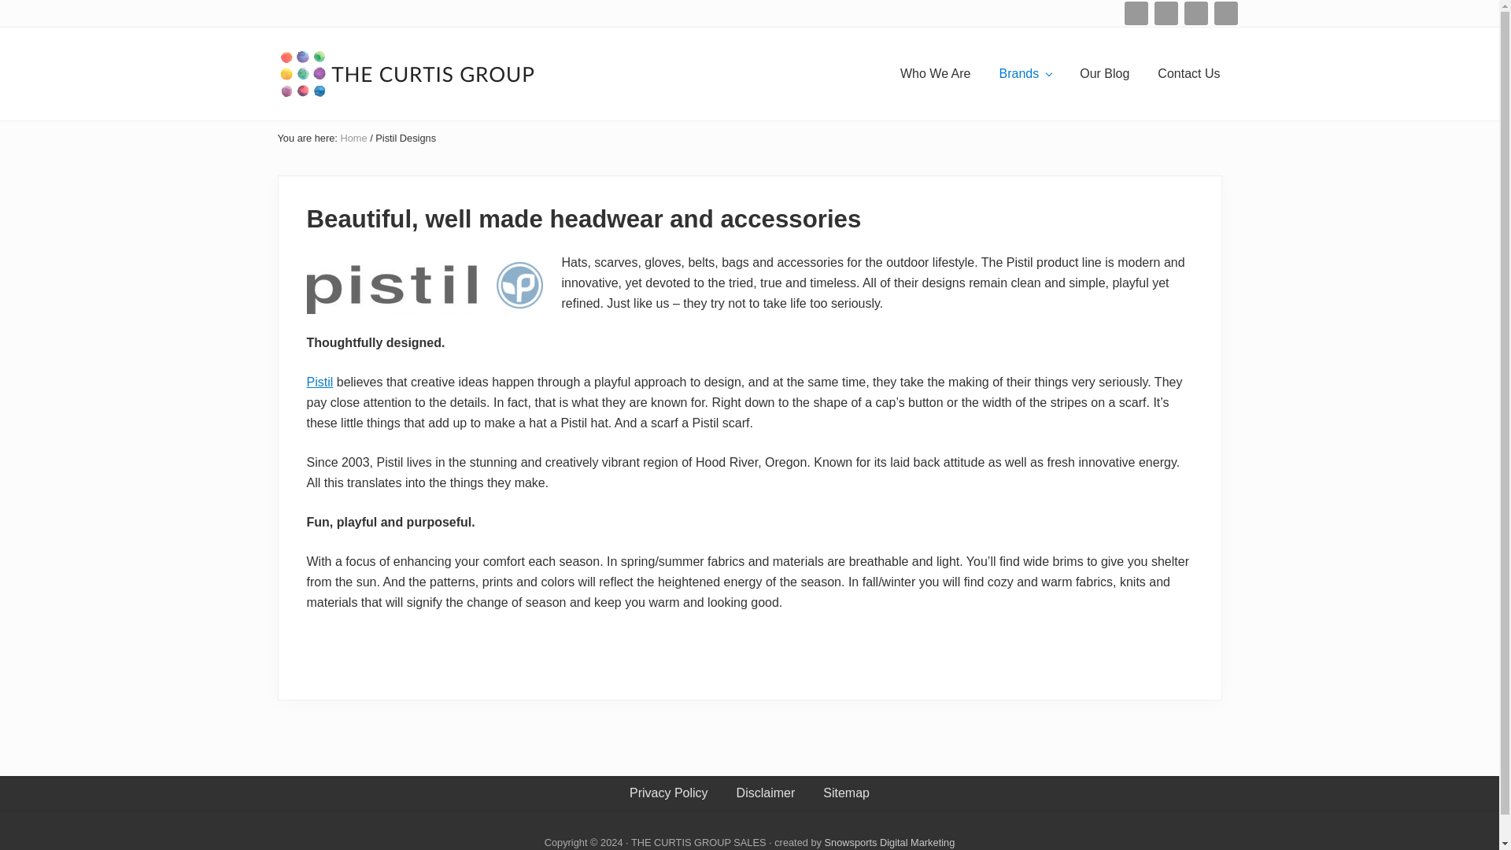  What do you see at coordinates (1195, 13) in the screenshot?
I see `Instagram` at bounding box center [1195, 13].